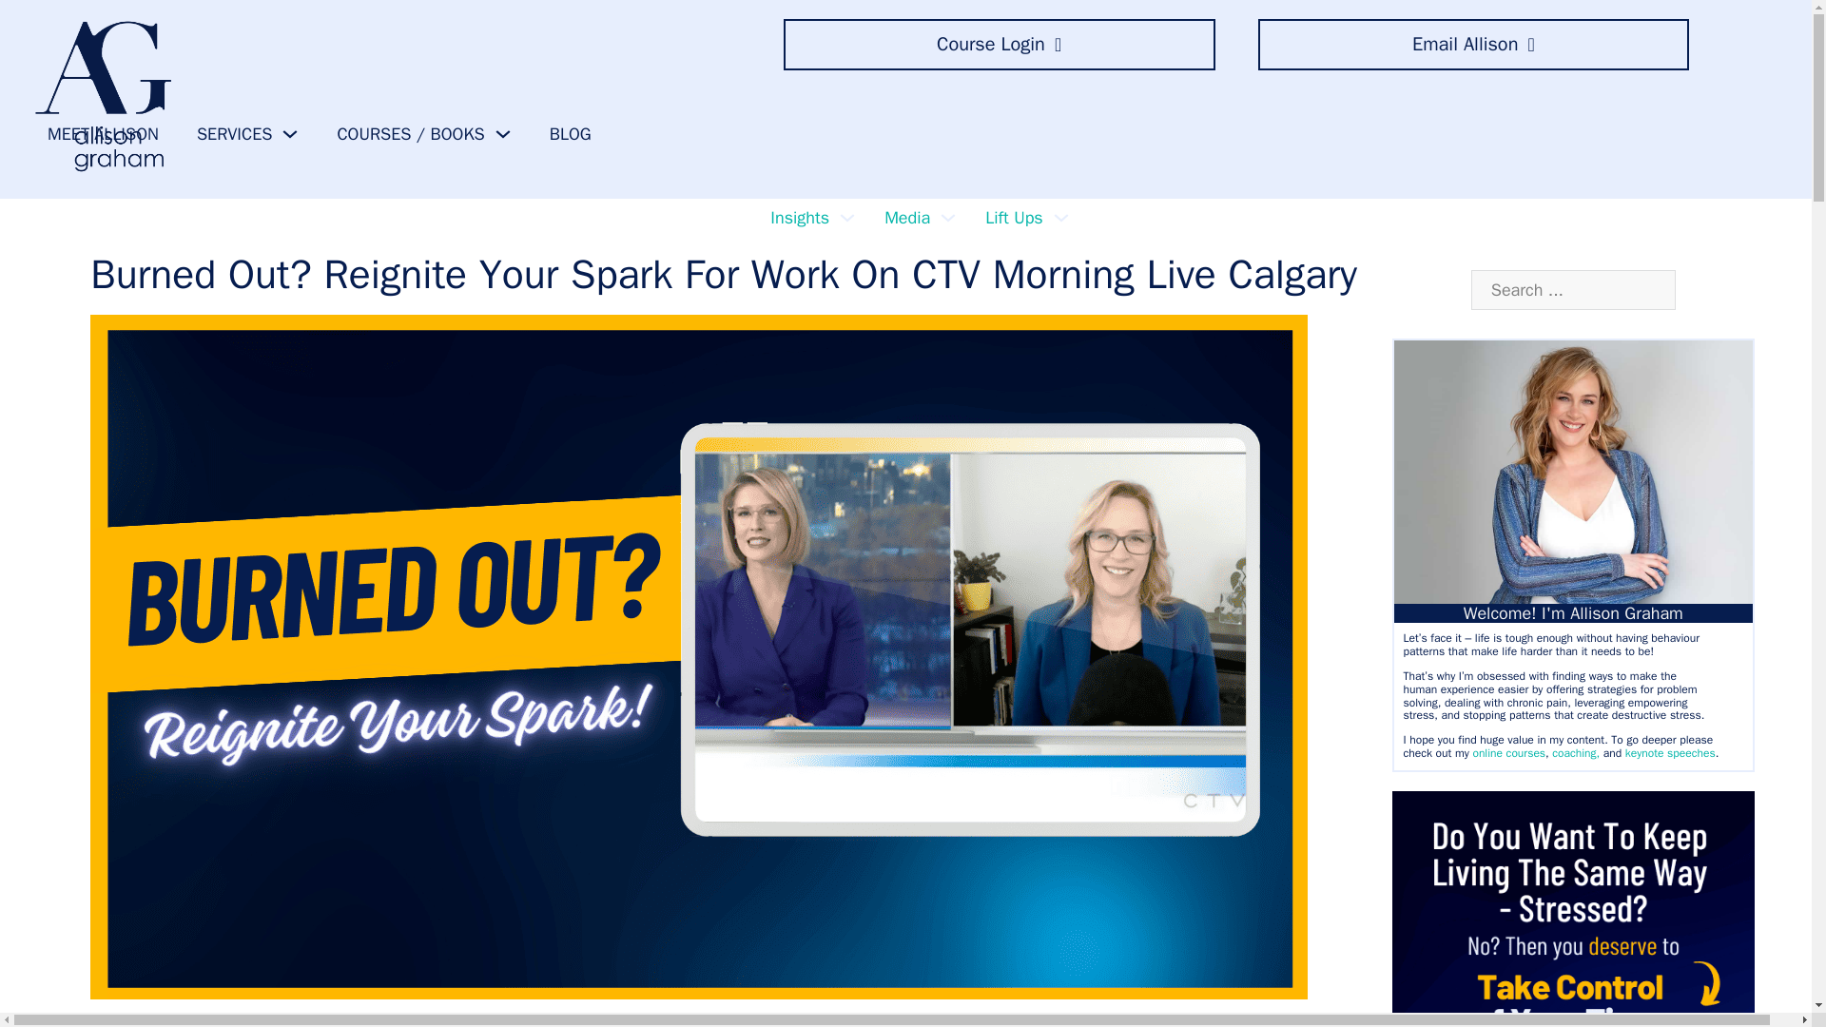 This screenshot has height=1027, width=1826. Describe the element at coordinates (234, 134) in the screenshot. I see `SERVICES` at that location.